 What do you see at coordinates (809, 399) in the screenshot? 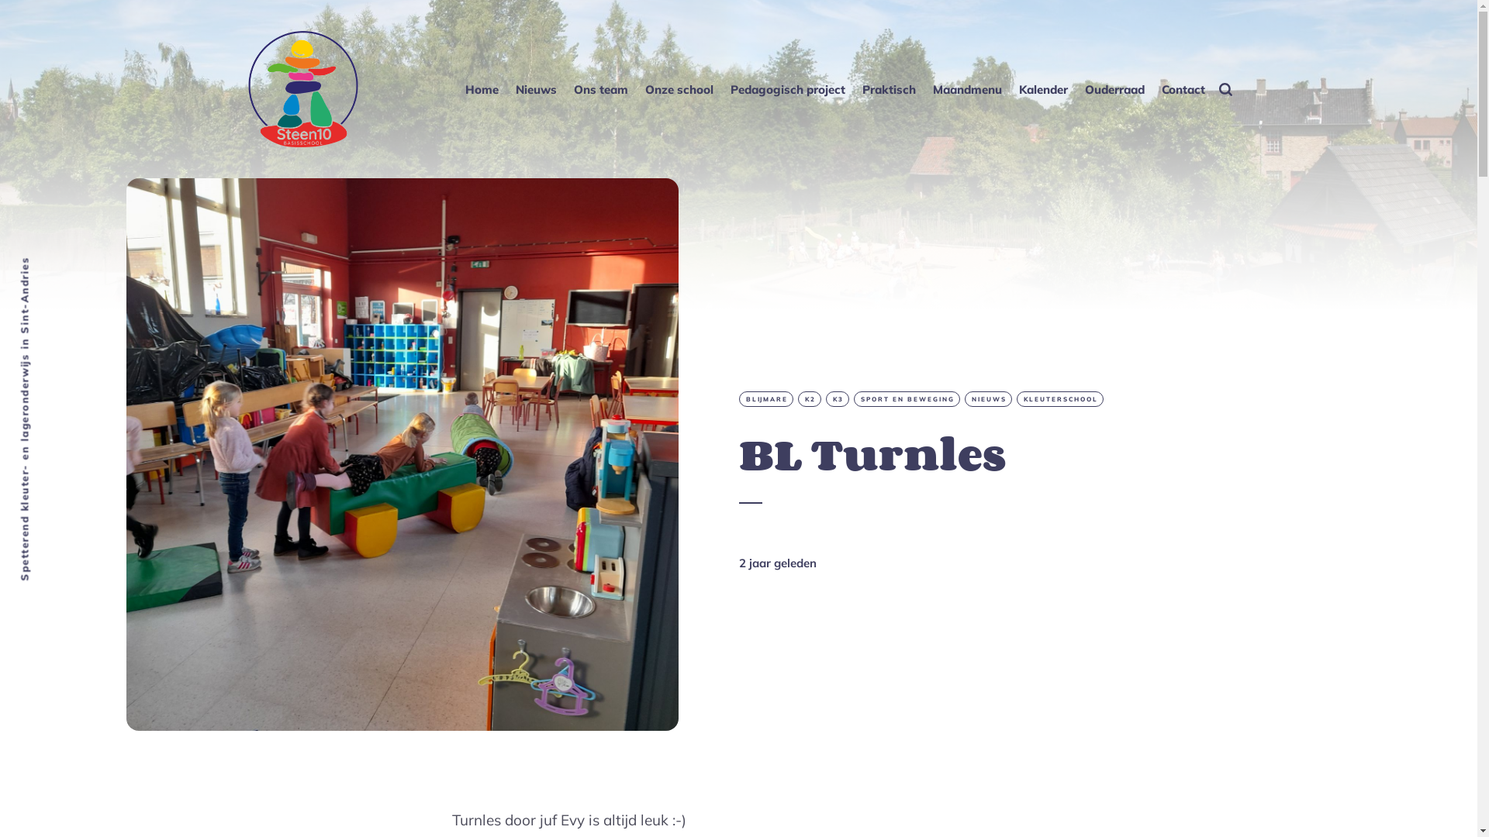
I see `K2` at bounding box center [809, 399].